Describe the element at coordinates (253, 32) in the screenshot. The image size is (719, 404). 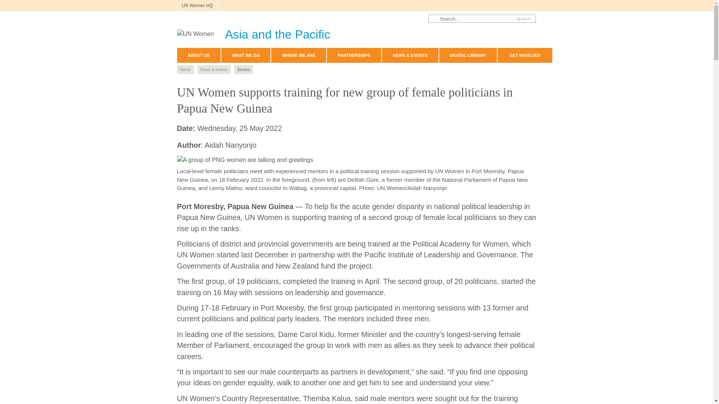
I see `Asia and the Pacific` at that location.